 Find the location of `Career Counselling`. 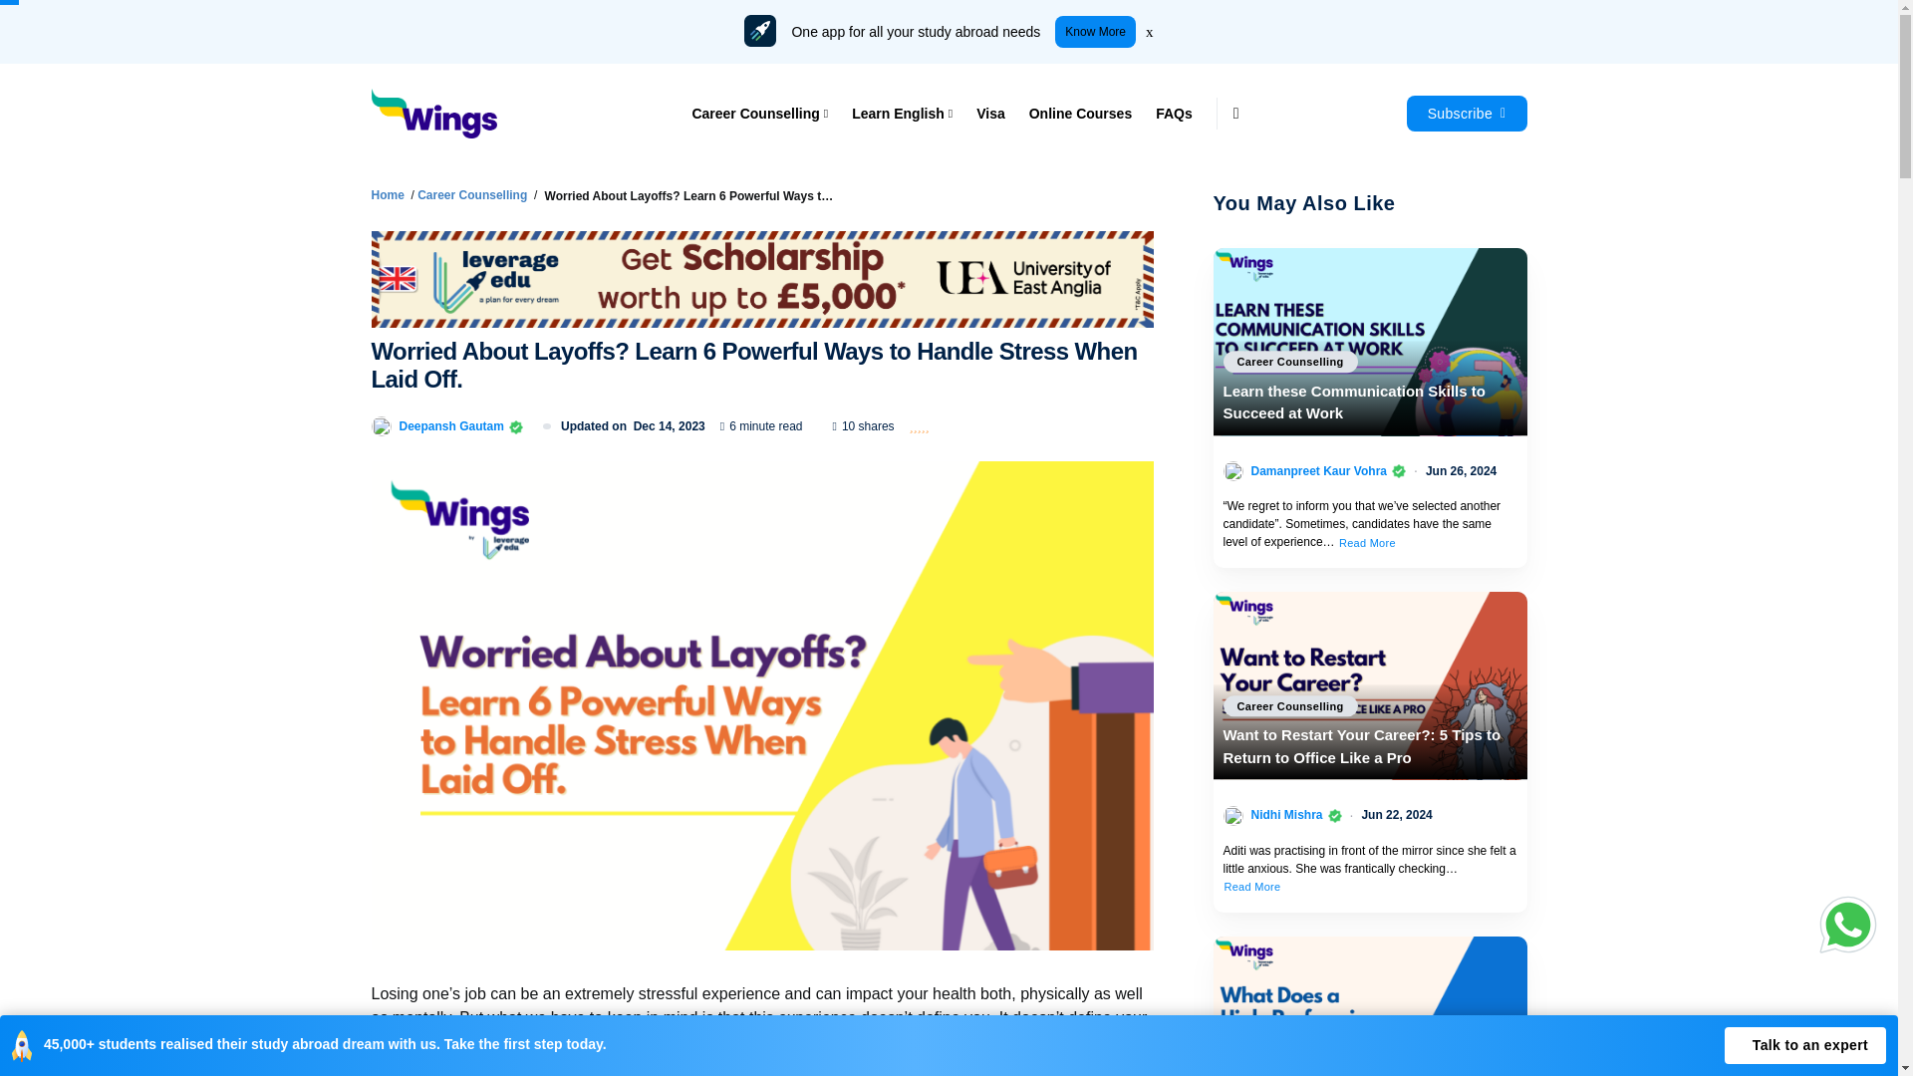

Career Counselling is located at coordinates (765, 114).